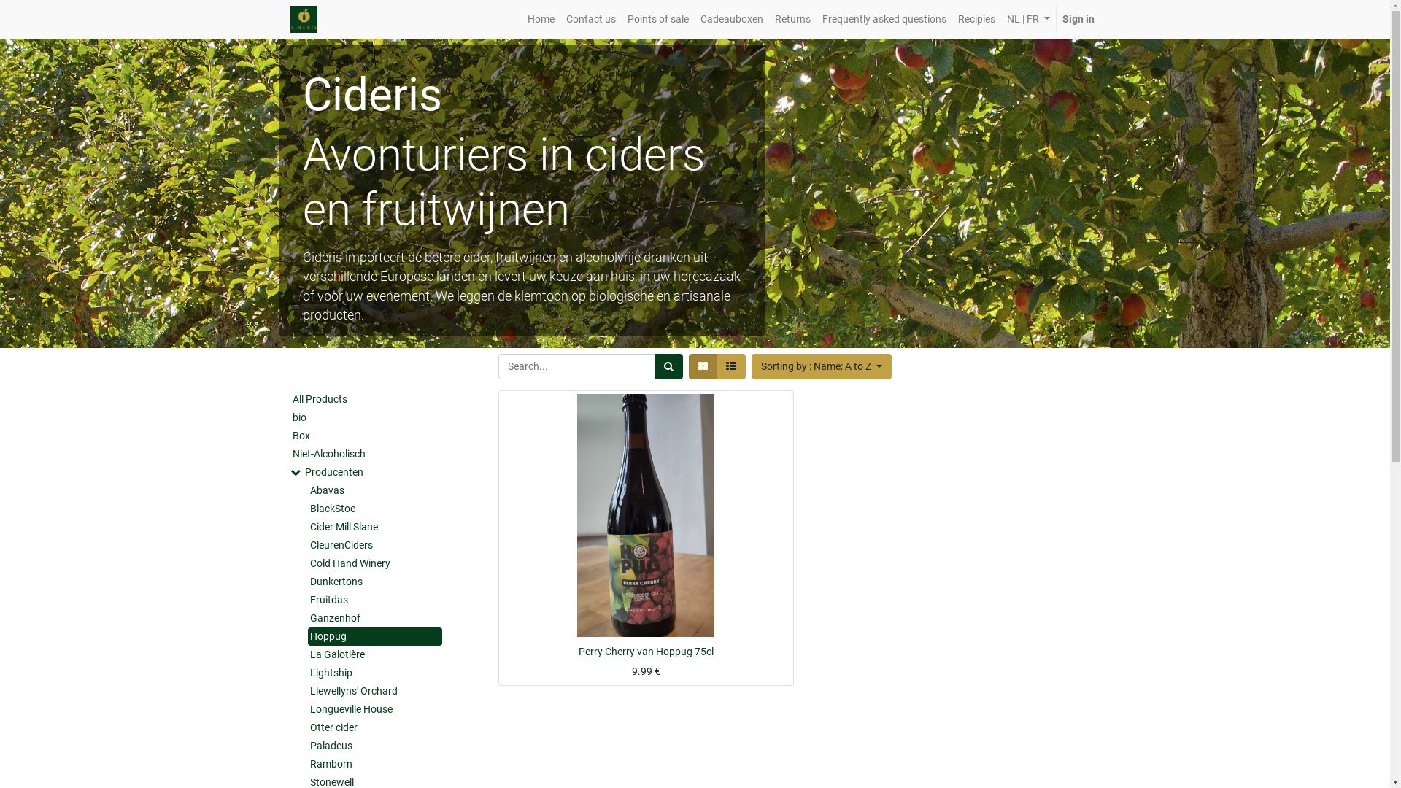 The image size is (1401, 788). What do you see at coordinates (296, 472) in the screenshot?
I see `Unfold` at bounding box center [296, 472].